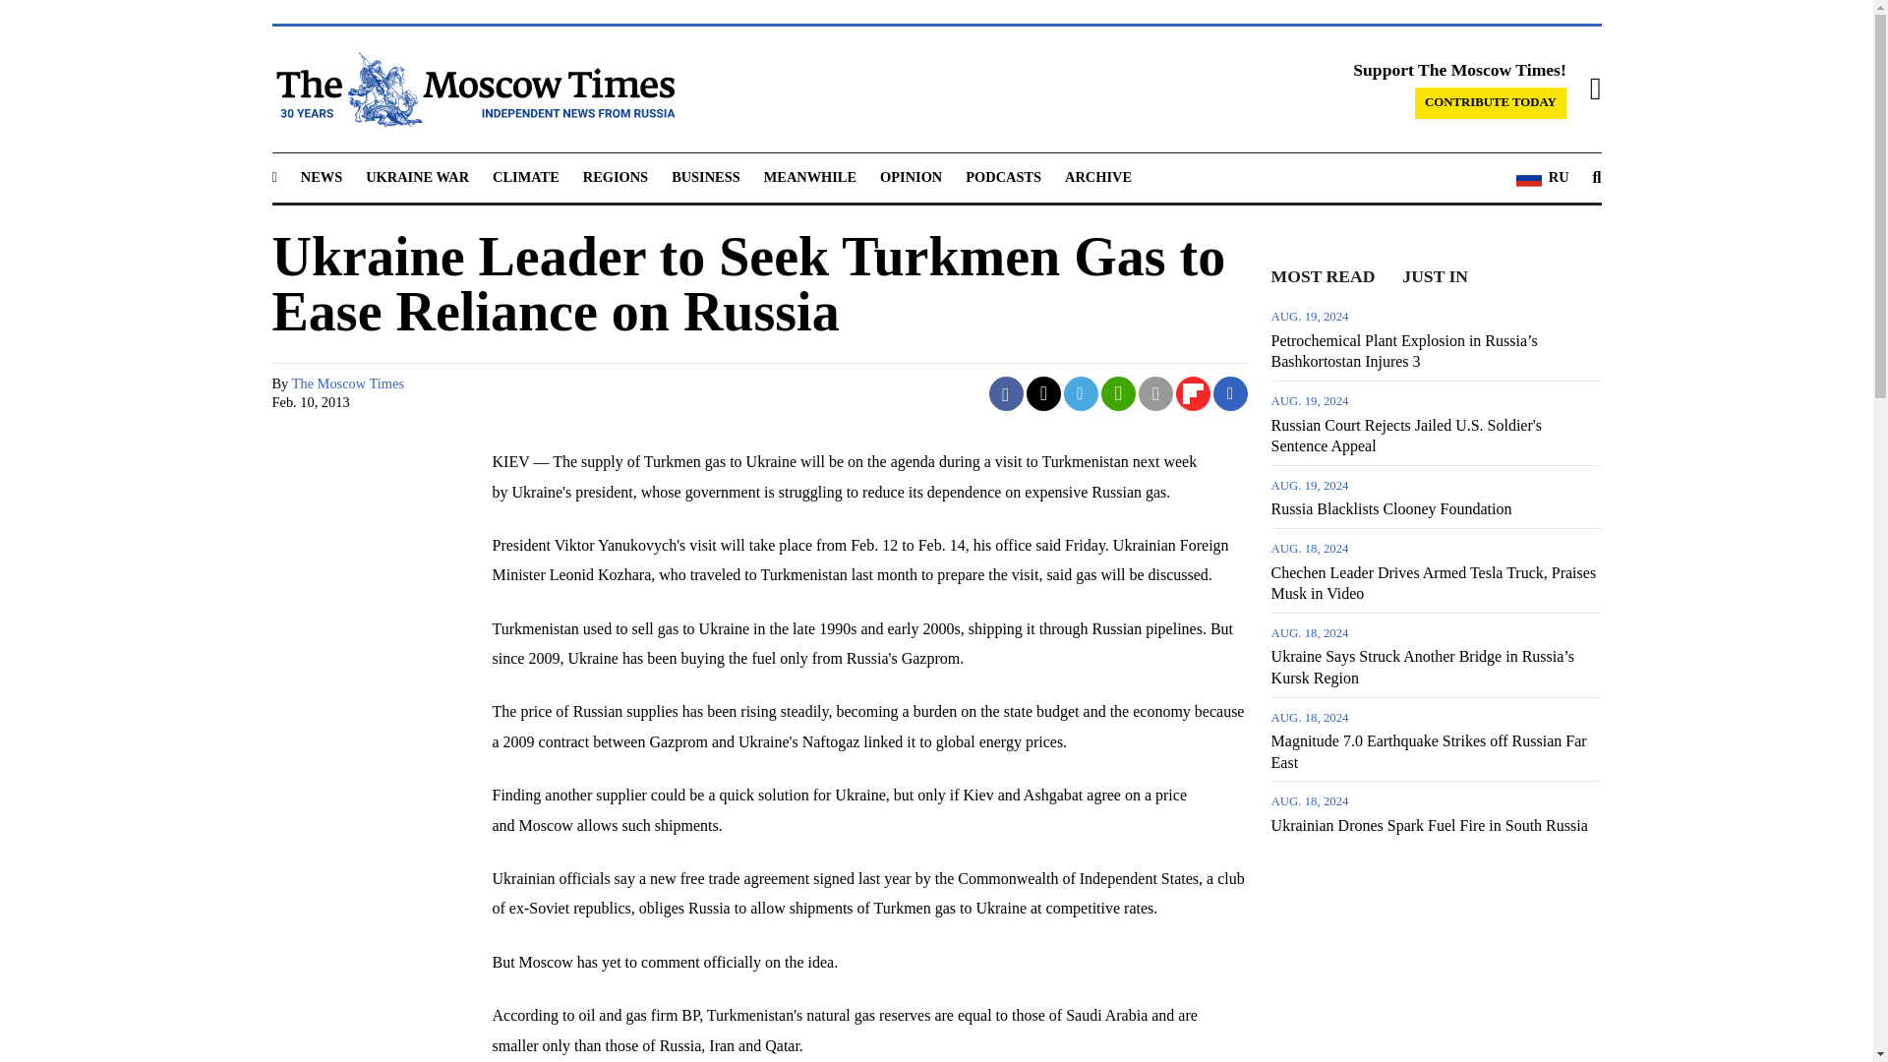 The image size is (1888, 1062). I want to click on UKRAINE WAR, so click(417, 176).